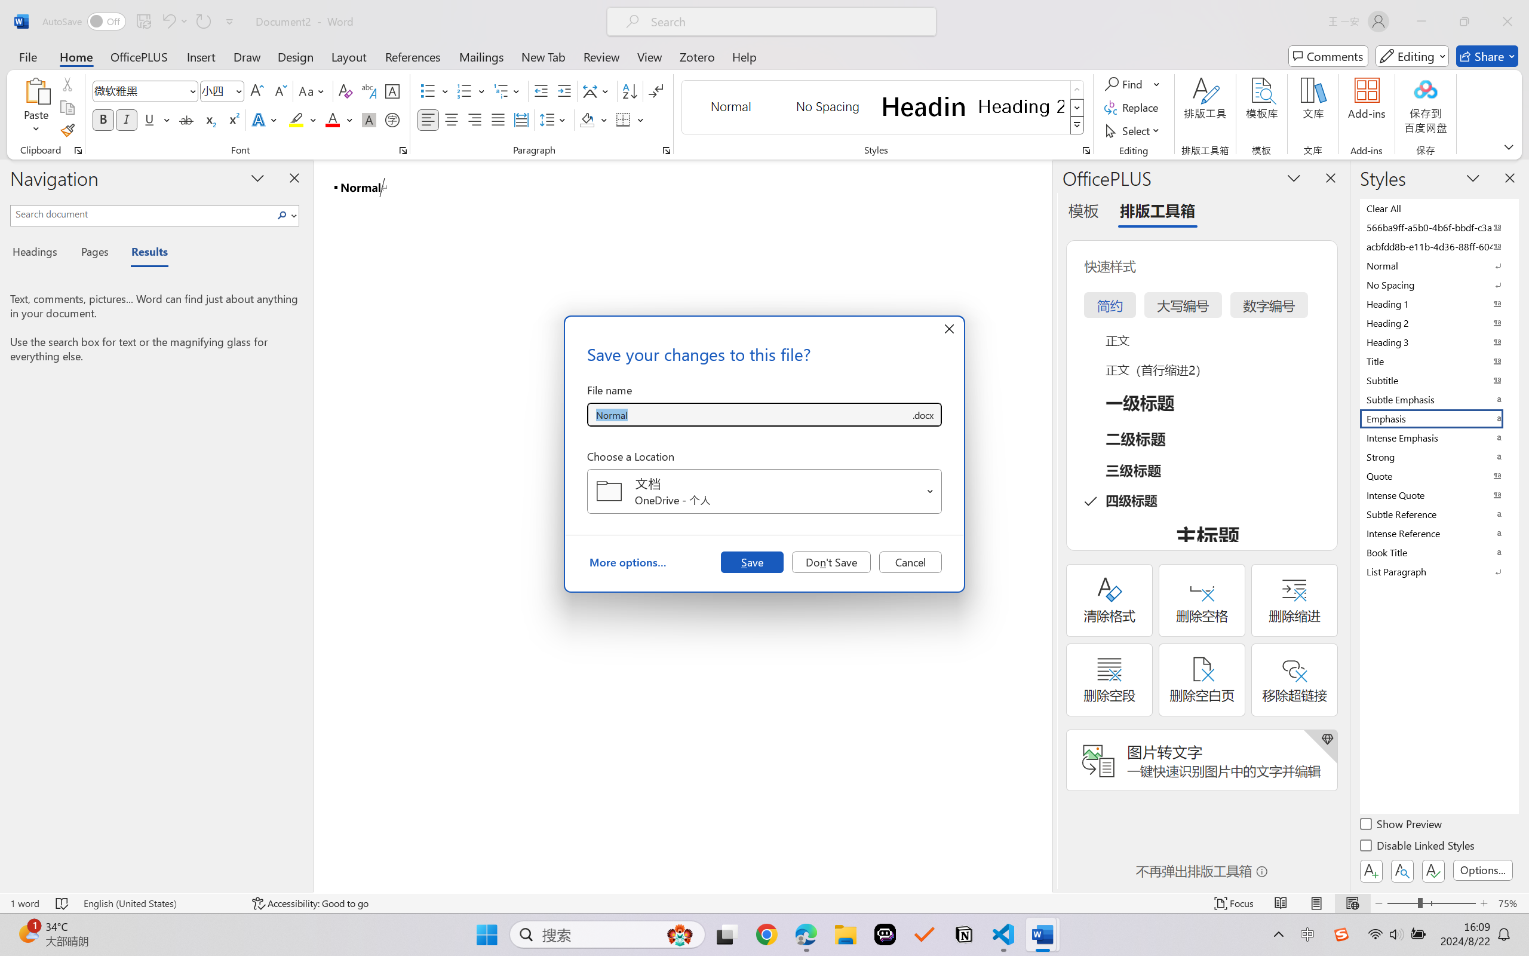 This screenshot has height=956, width=1529. I want to click on File Tab, so click(27, 56).